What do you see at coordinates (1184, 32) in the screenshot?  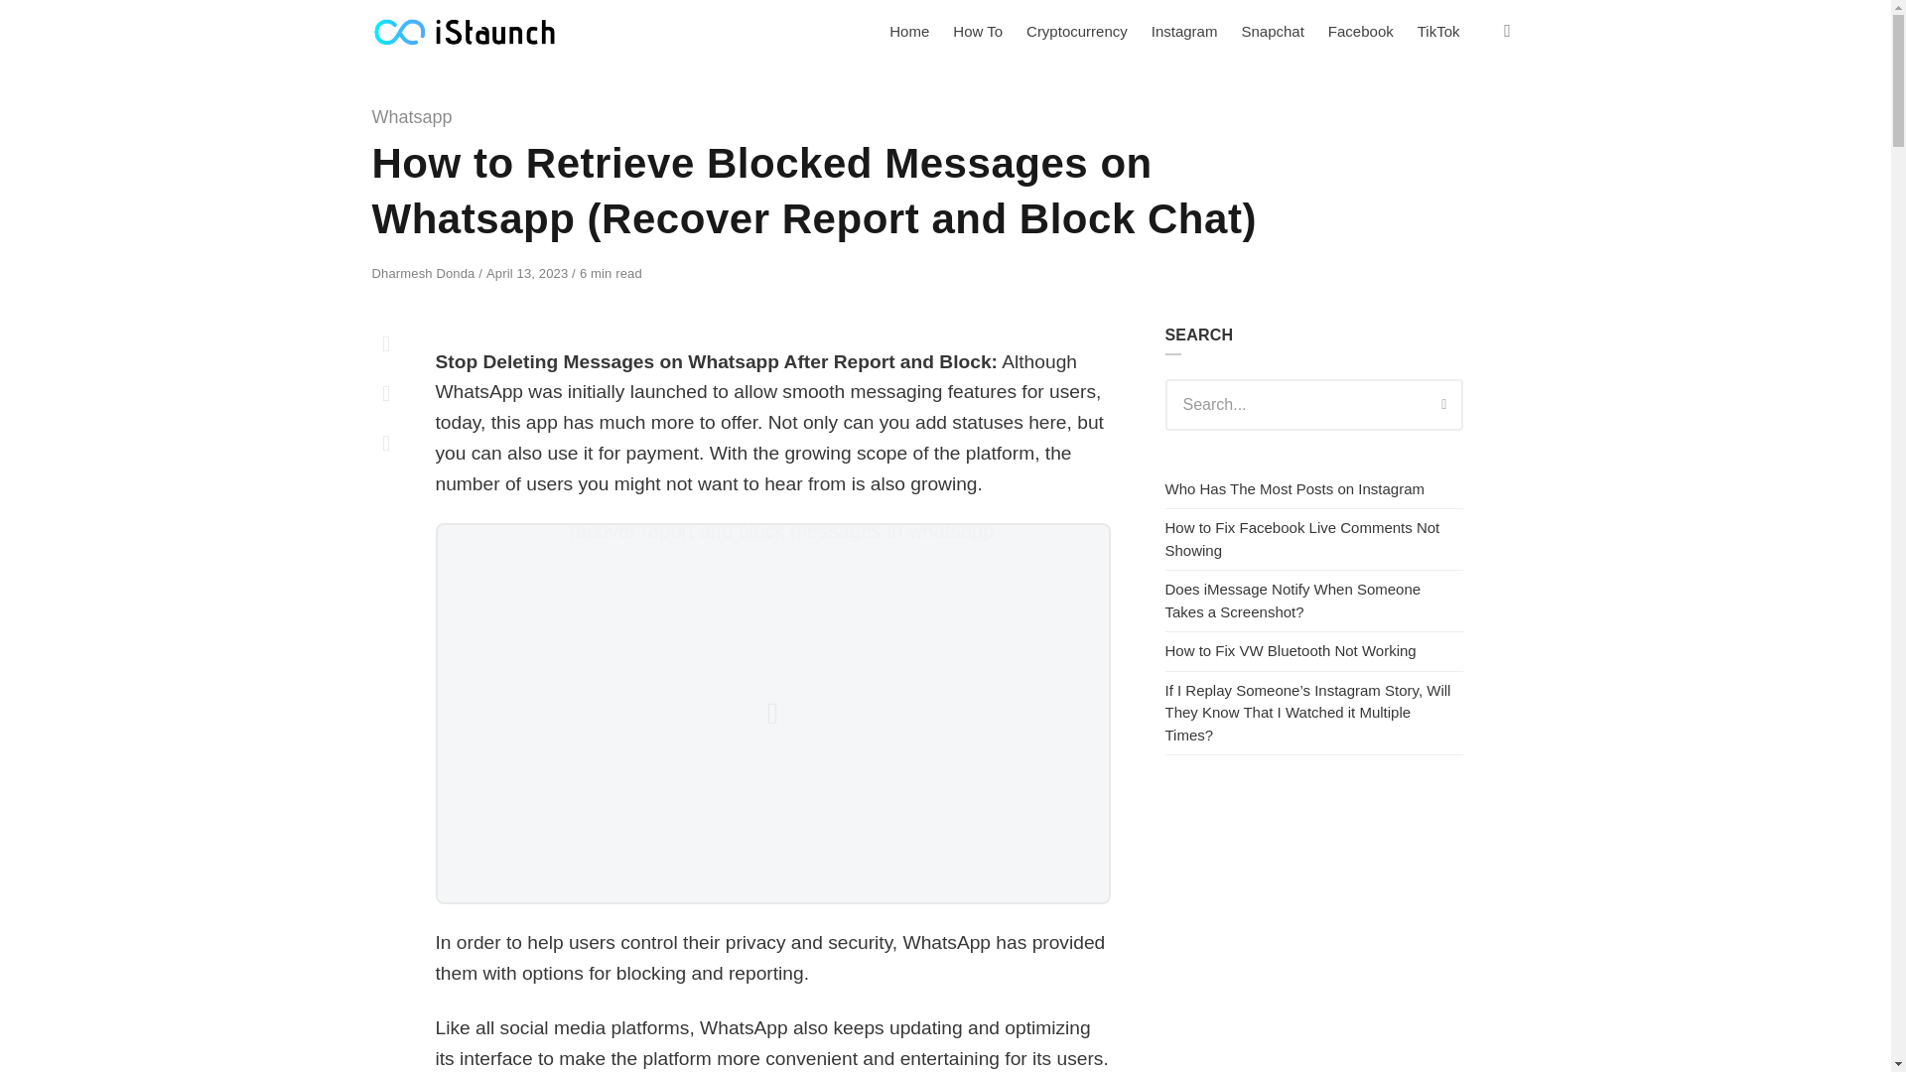 I see `Instagram` at bounding box center [1184, 32].